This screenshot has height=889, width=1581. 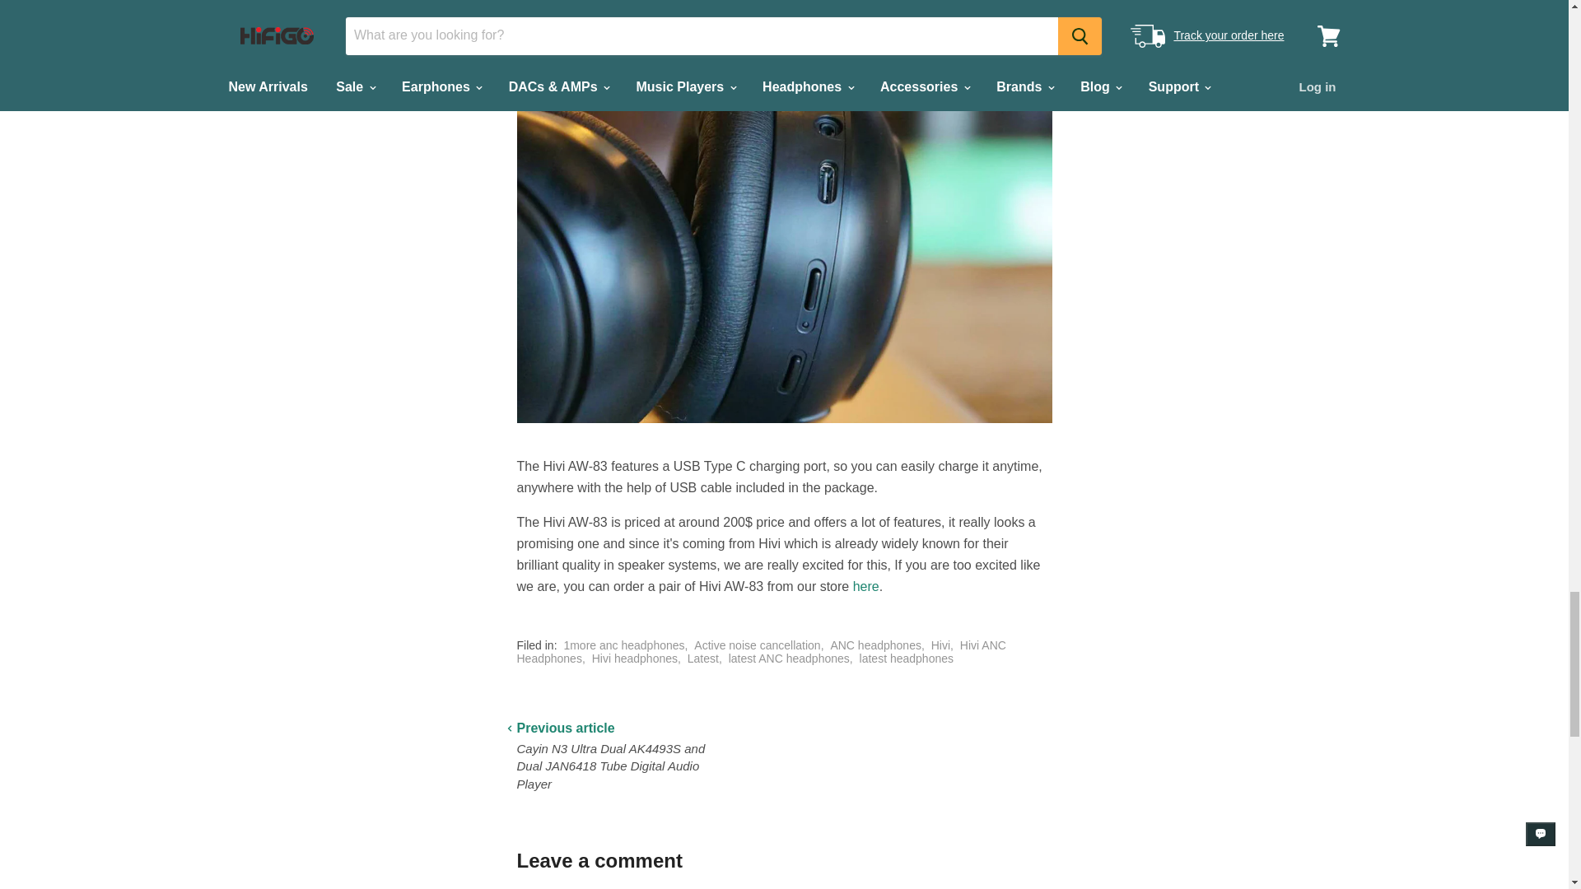 What do you see at coordinates (761, 652) in the screenshot?
I see `Show articles tagged Hivi ANC Headphones` at bounding box center [761, 652].